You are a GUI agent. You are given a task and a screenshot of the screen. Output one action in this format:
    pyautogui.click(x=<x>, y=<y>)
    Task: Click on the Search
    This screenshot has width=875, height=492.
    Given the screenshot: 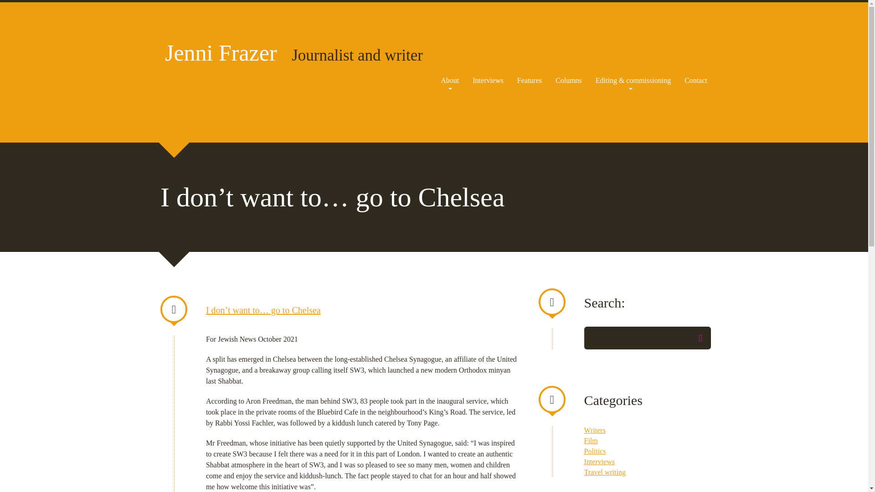 What is the action you would take?
    pyautogui.click(x=700, y=338)
    